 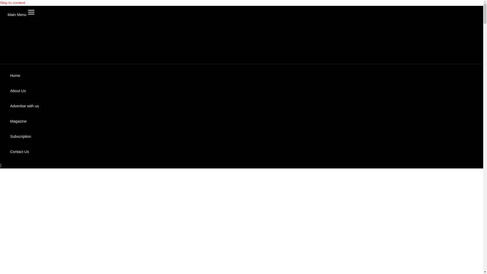 What do you see at coordinates (152, 33) in the screenshot?
I see `Contact Us` at bounding box center [152, 33].